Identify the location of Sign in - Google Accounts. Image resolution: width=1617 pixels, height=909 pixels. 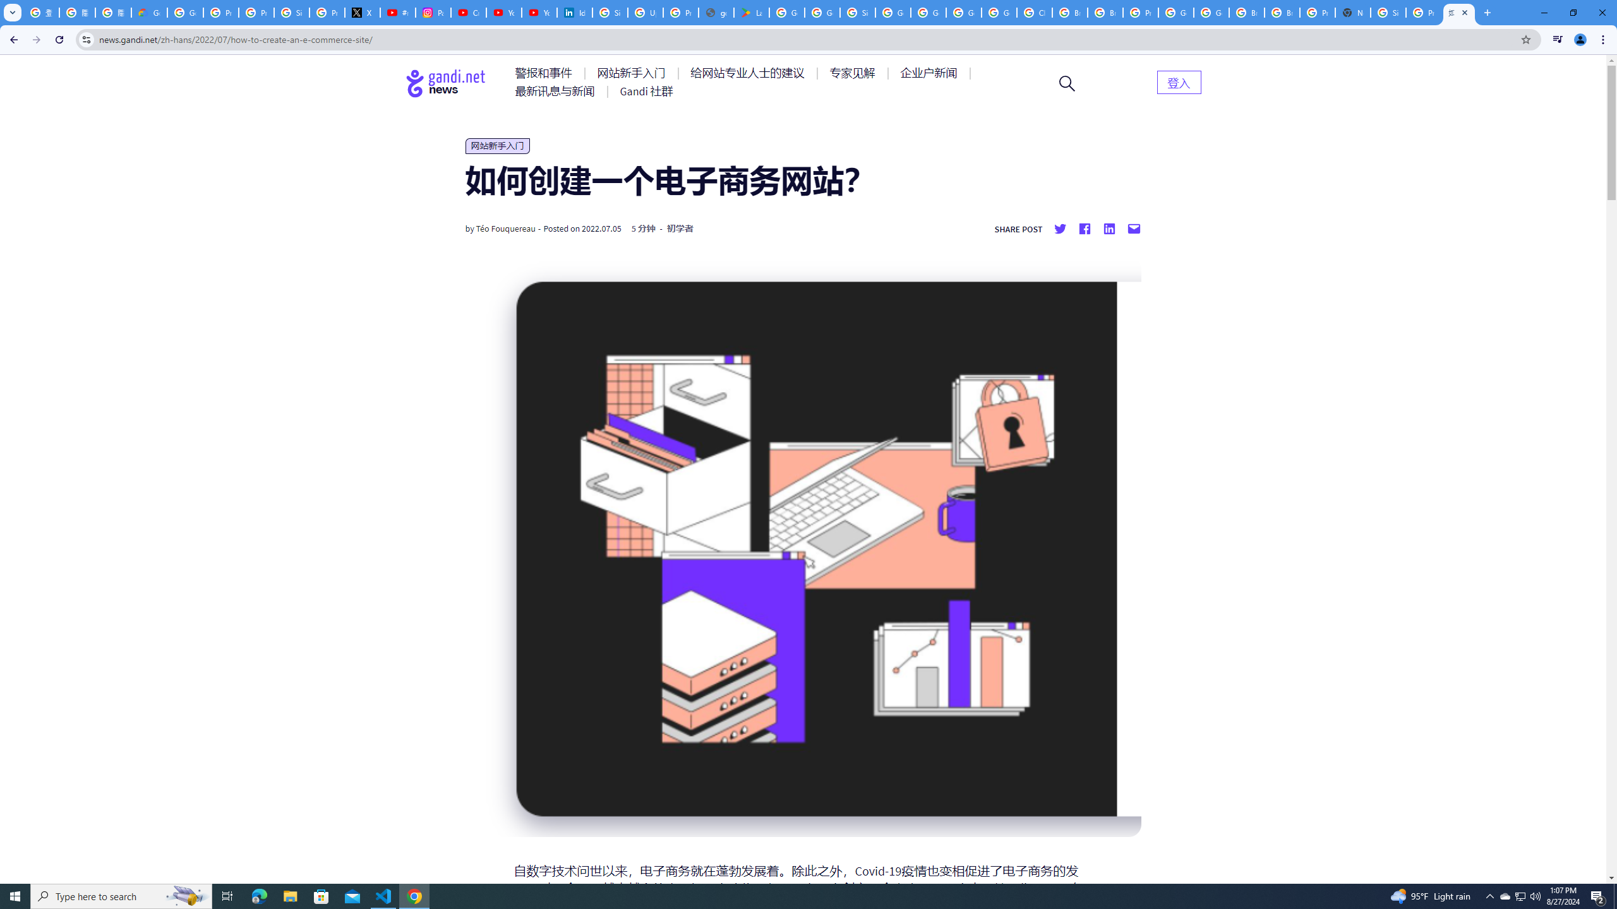
(292, 13).